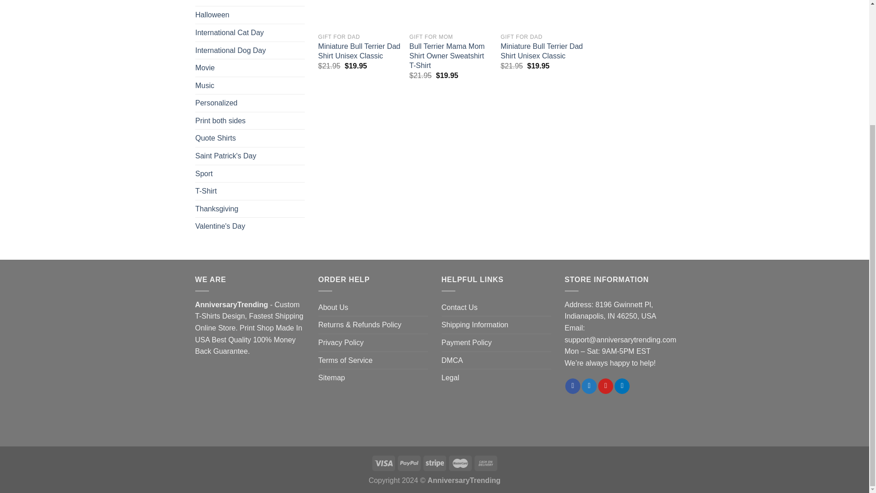 This screenshot has width=876, height=493. Describe the element at coordinates (250, 85) in the screenshot. I see `Music` at that location.